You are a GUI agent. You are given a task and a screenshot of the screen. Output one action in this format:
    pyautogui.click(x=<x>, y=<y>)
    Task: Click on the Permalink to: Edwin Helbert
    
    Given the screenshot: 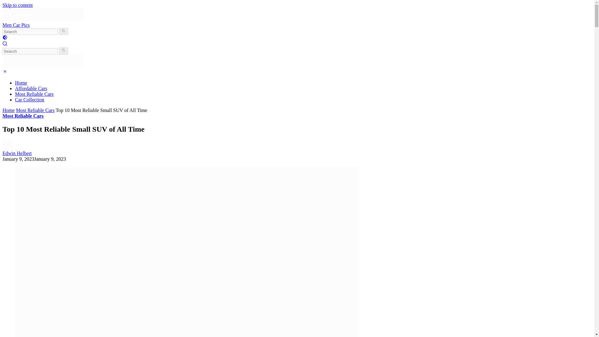 What is the action you would take?
    pyautogui.click(x=7, y=148)
    